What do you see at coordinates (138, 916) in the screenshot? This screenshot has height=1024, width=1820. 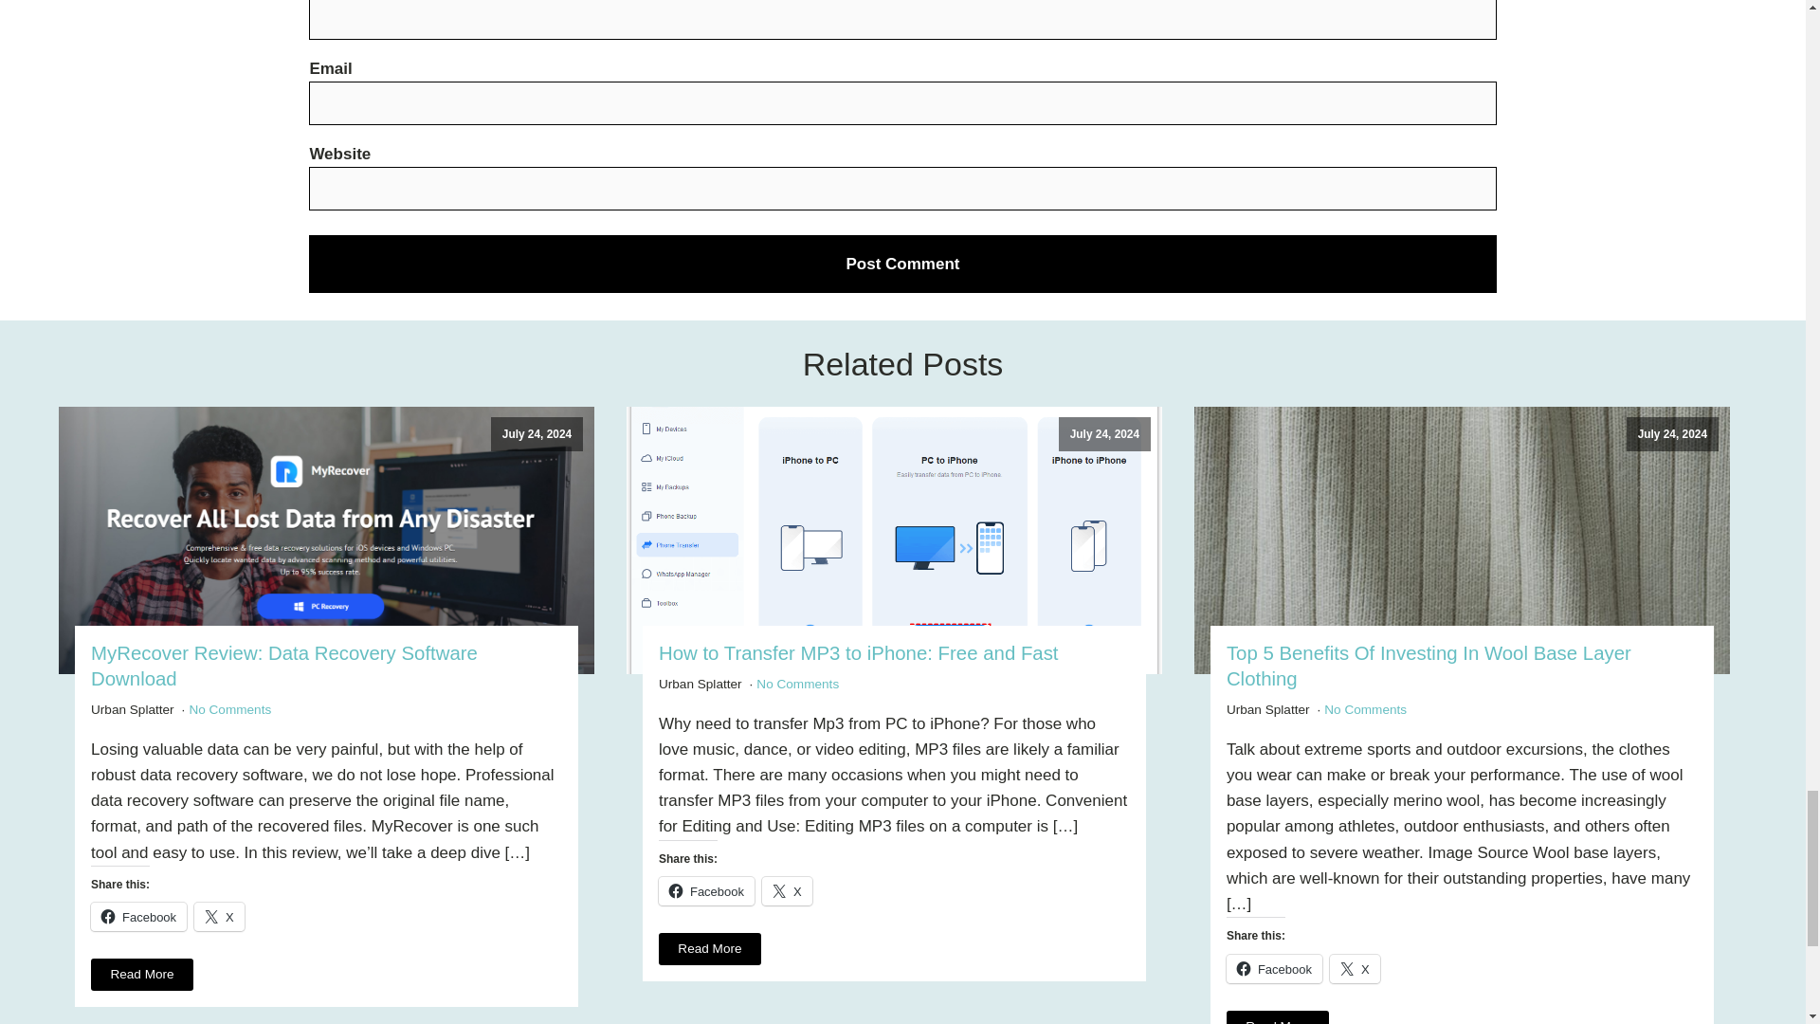 I see `Click to share on Facebook` at bounding box center [138, 916].